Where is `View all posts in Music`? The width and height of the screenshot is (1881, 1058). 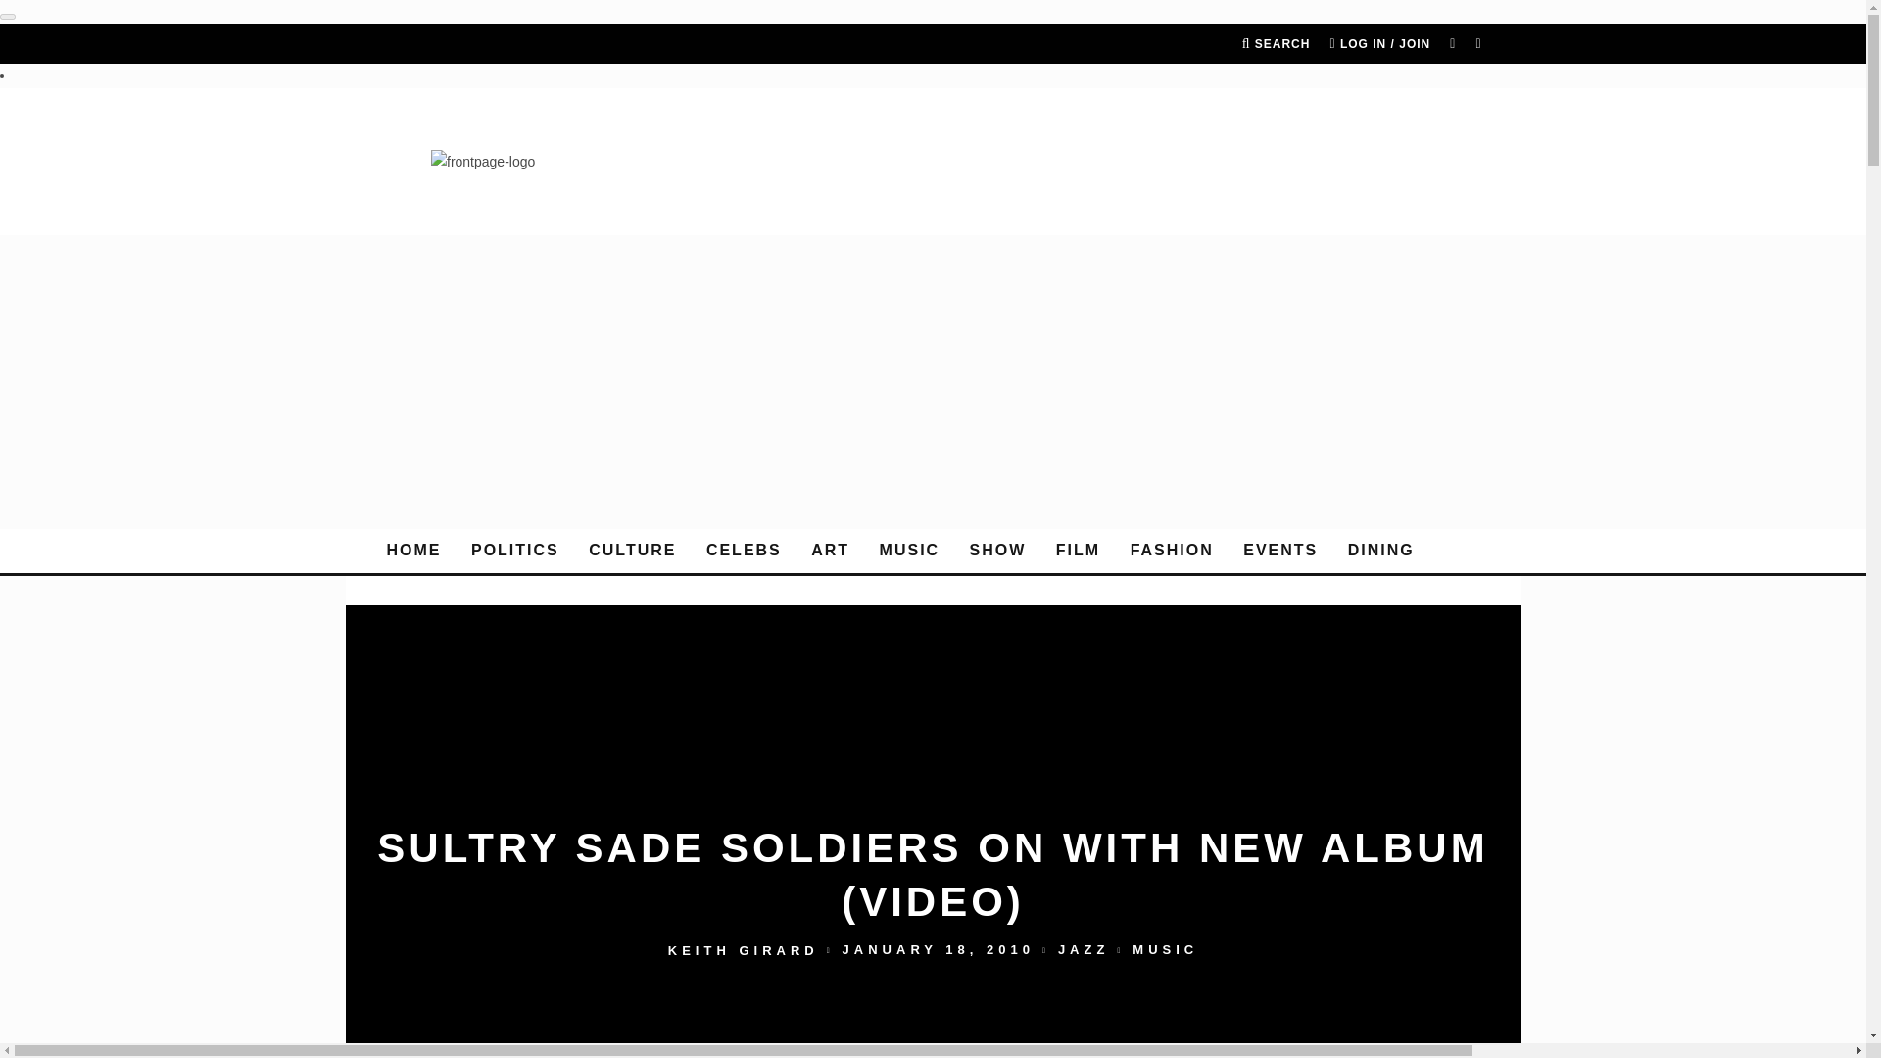 View all posts in Music is located at coordinates (1165, 950).